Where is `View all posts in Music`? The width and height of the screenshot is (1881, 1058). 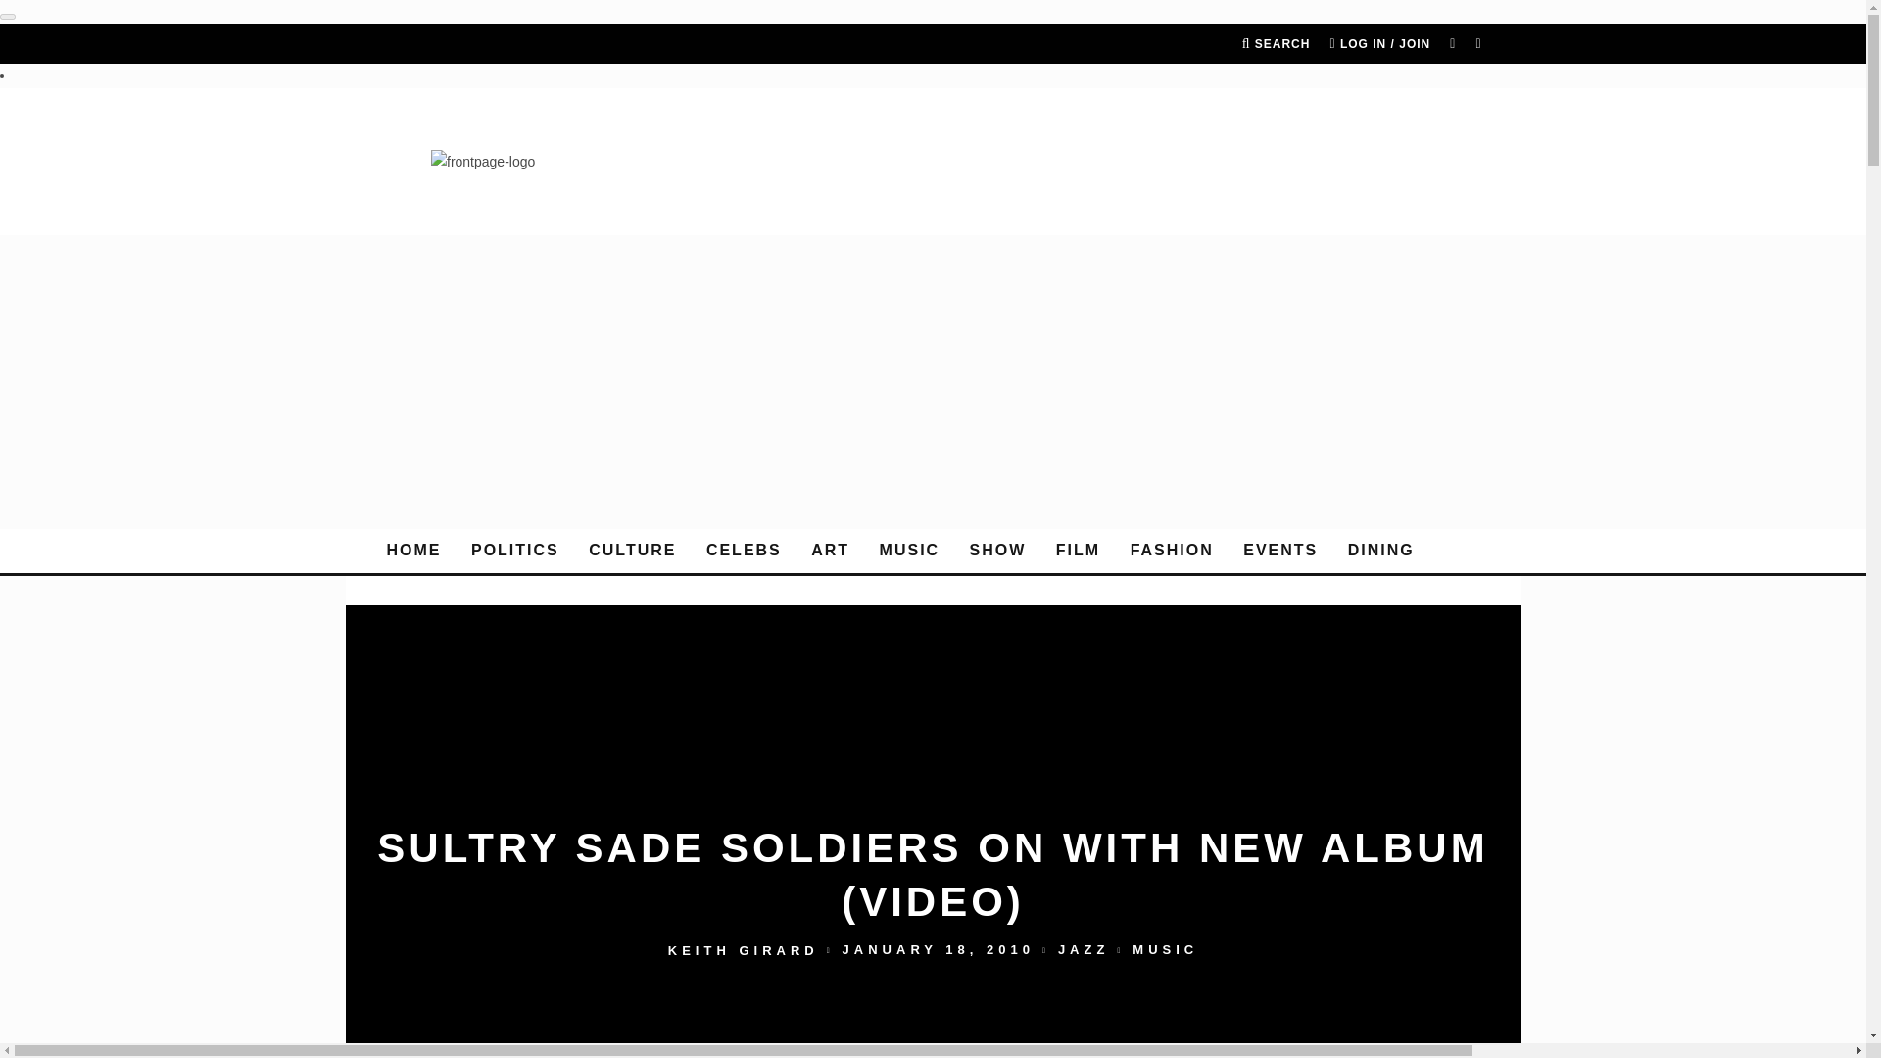 View all posts in Music is located at coordinates (1165, 950).